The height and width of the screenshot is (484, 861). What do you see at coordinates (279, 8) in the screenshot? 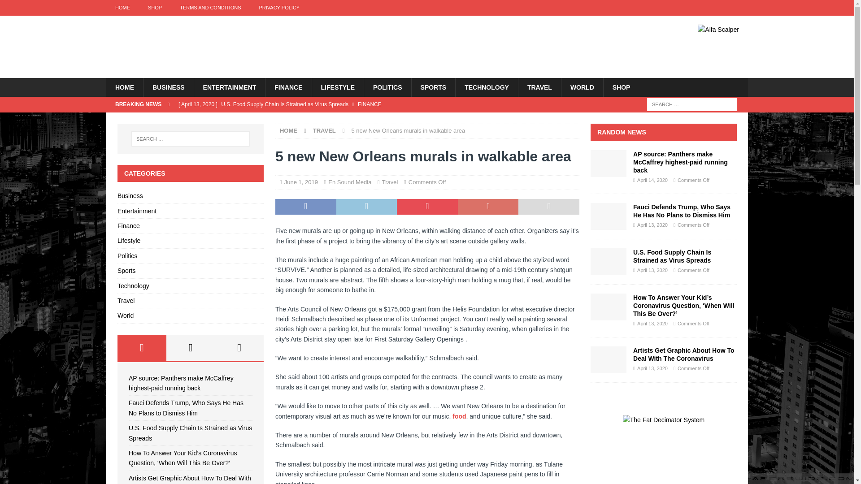
I see `PRIVACY POLICY` at bounding box center [279, 8].